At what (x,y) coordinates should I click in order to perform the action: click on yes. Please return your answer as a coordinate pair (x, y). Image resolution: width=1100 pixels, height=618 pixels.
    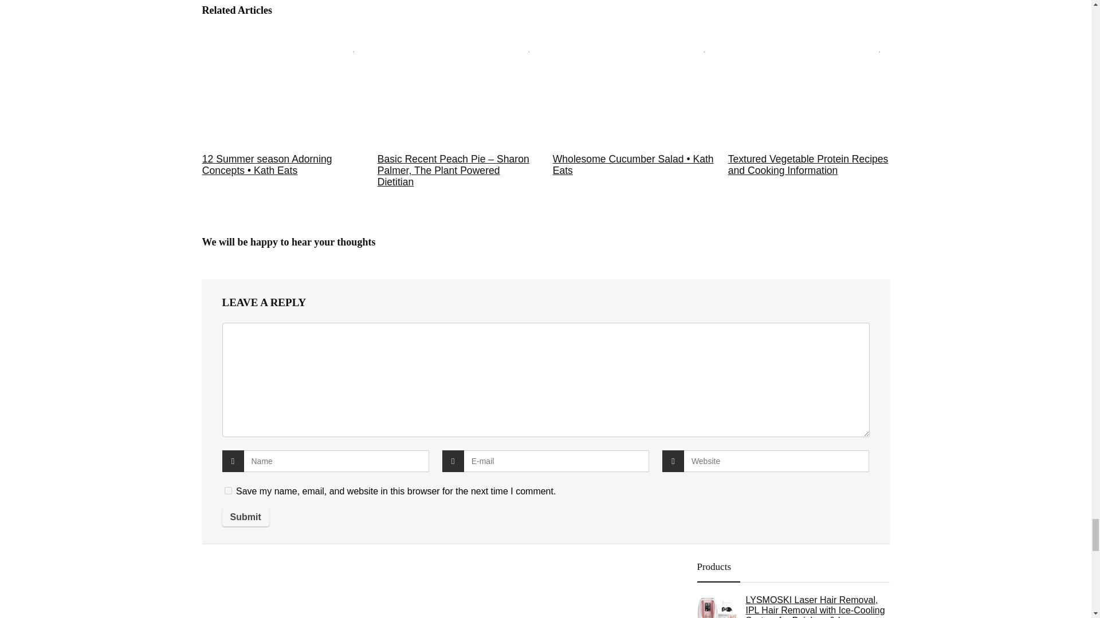
    Looking at the image, I should click on (228, 491).